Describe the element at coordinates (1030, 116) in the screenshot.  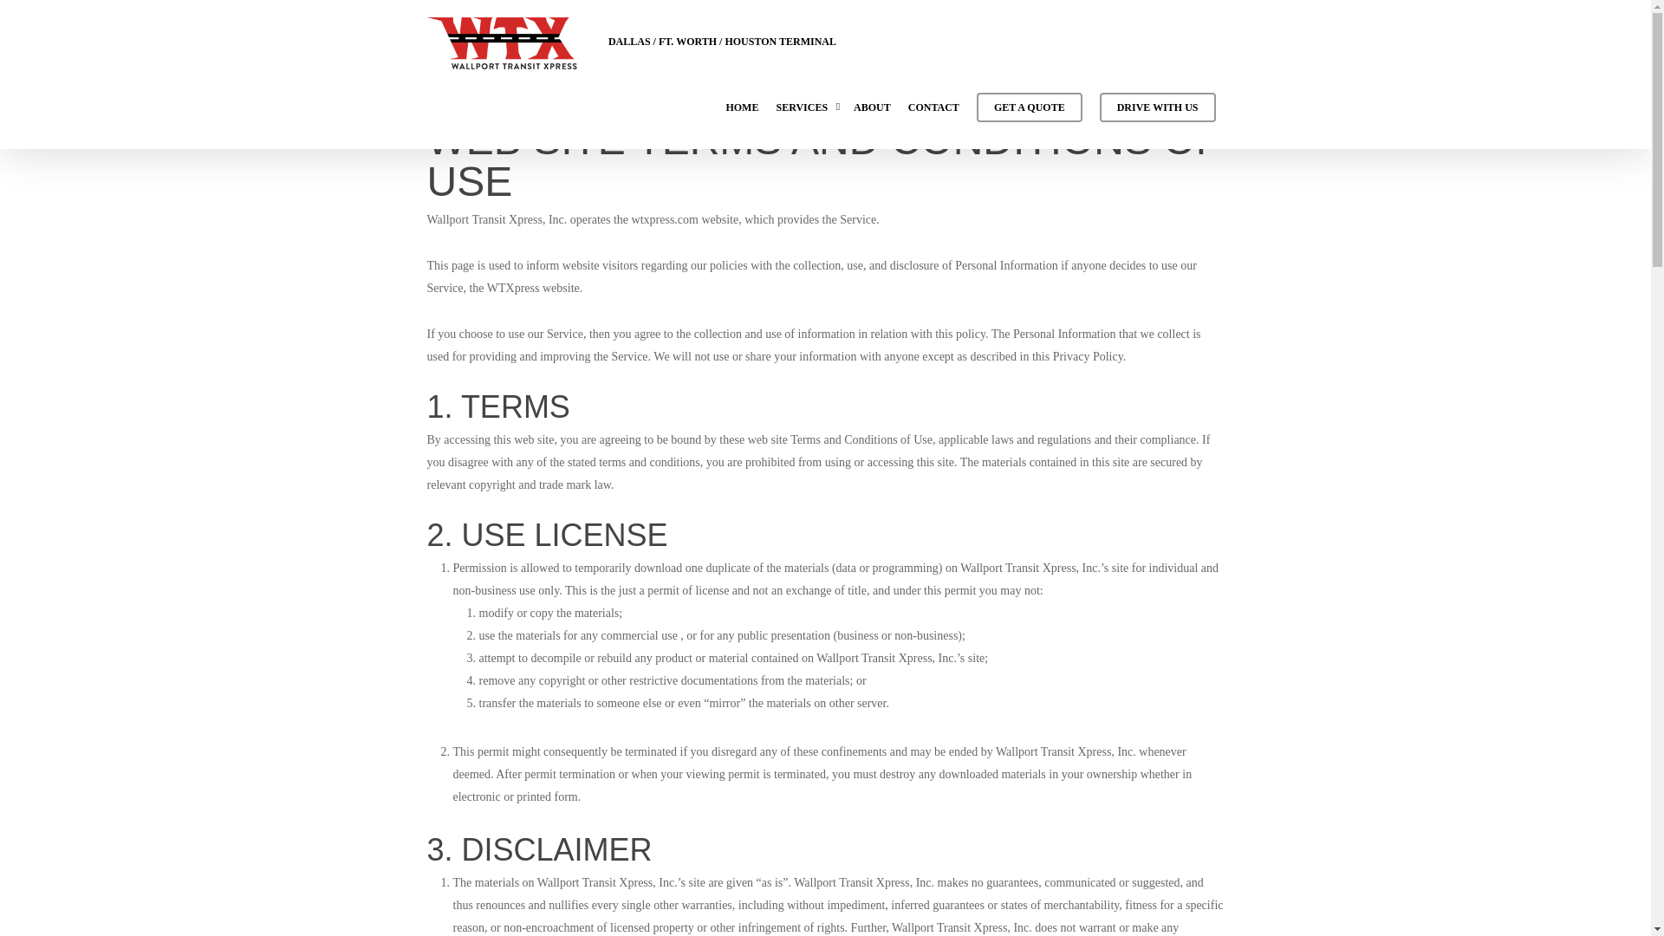
I see `GET A QUOTE` at that location.